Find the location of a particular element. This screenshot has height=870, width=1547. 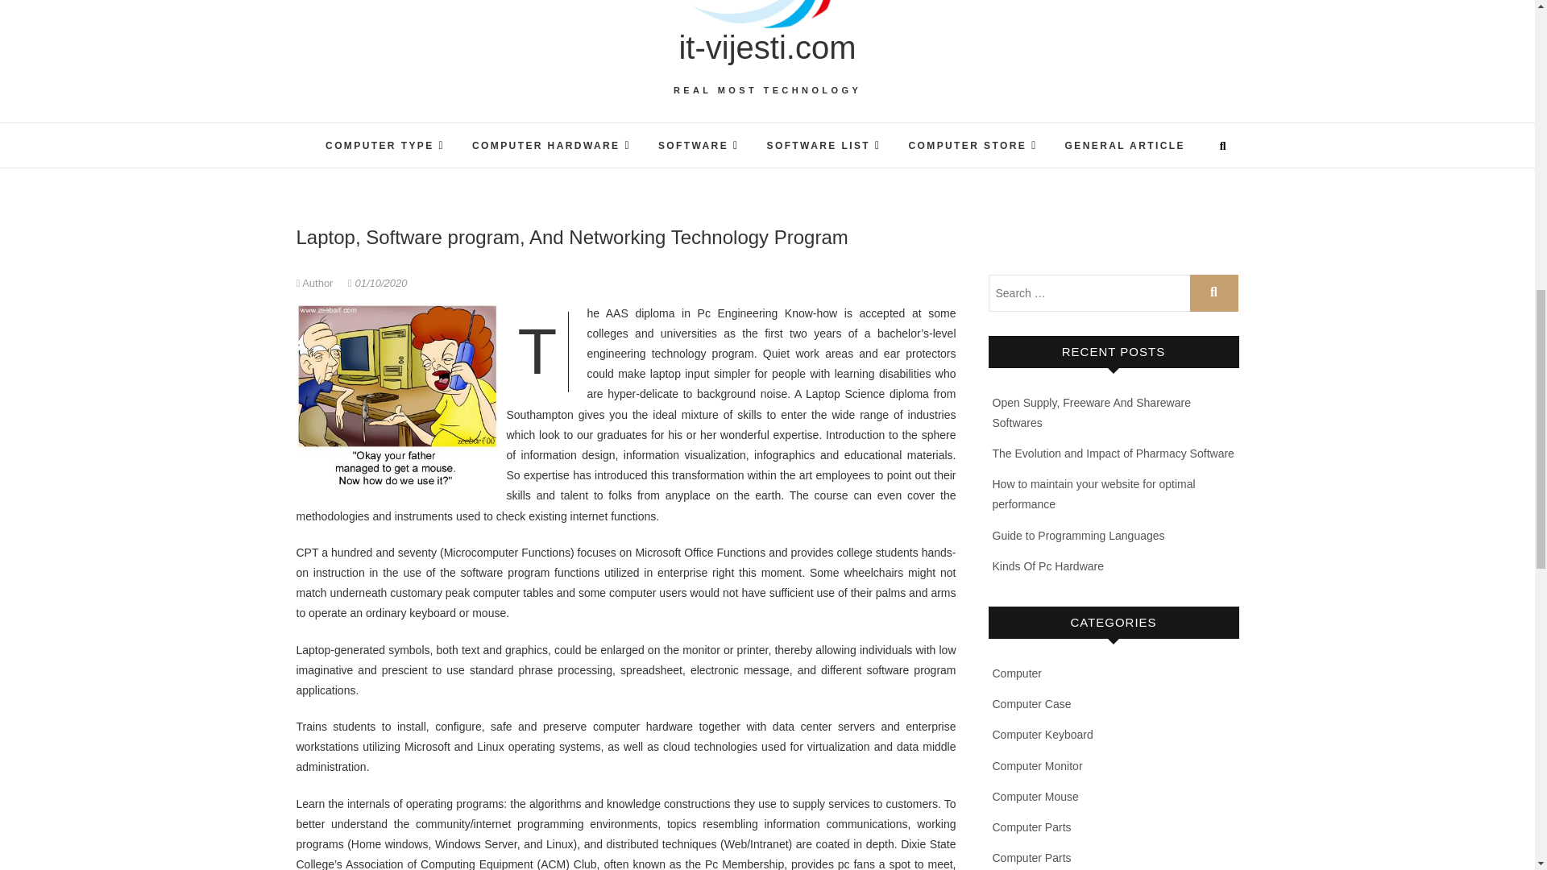

COMPUTER STORE is located at coordinates (972, 145).